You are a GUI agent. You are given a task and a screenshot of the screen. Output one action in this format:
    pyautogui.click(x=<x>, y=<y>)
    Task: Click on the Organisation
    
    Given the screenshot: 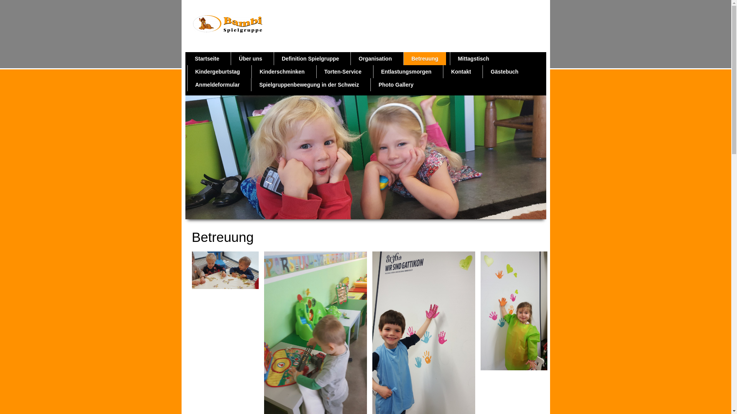 What is the action you would take?
    pyautogui.click(x=375, y=59)
    